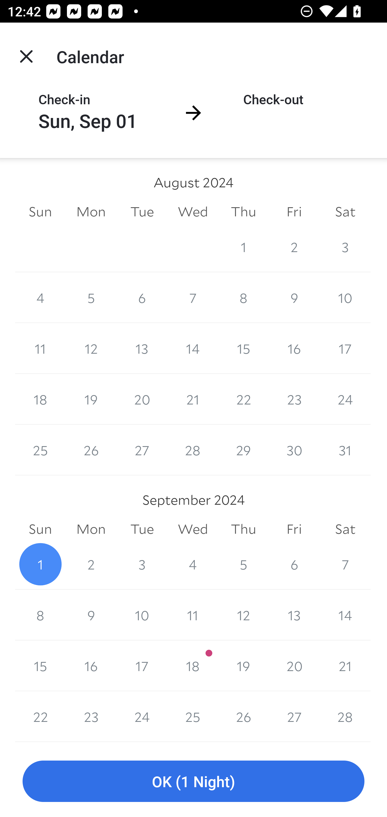 This screenshot has width=387, height=817. I want to click on 2 2 September 2024, so click(91, 564).